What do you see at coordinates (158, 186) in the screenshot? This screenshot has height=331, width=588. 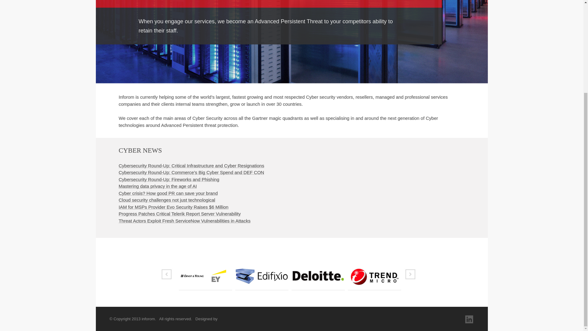 I see `Mastering data privacy in the age of AI` at bounding box center [158, 186].